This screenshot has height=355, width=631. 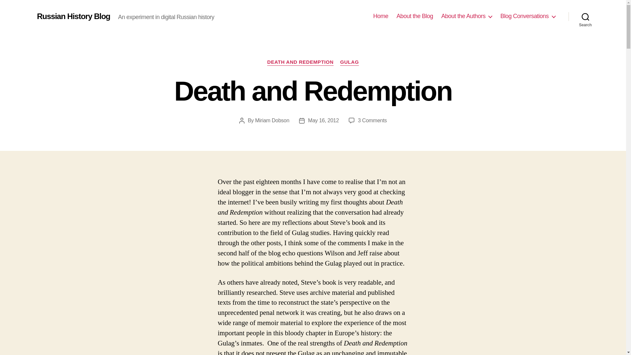 I want to click on Russian History Blog, so click(x=73, y=16).